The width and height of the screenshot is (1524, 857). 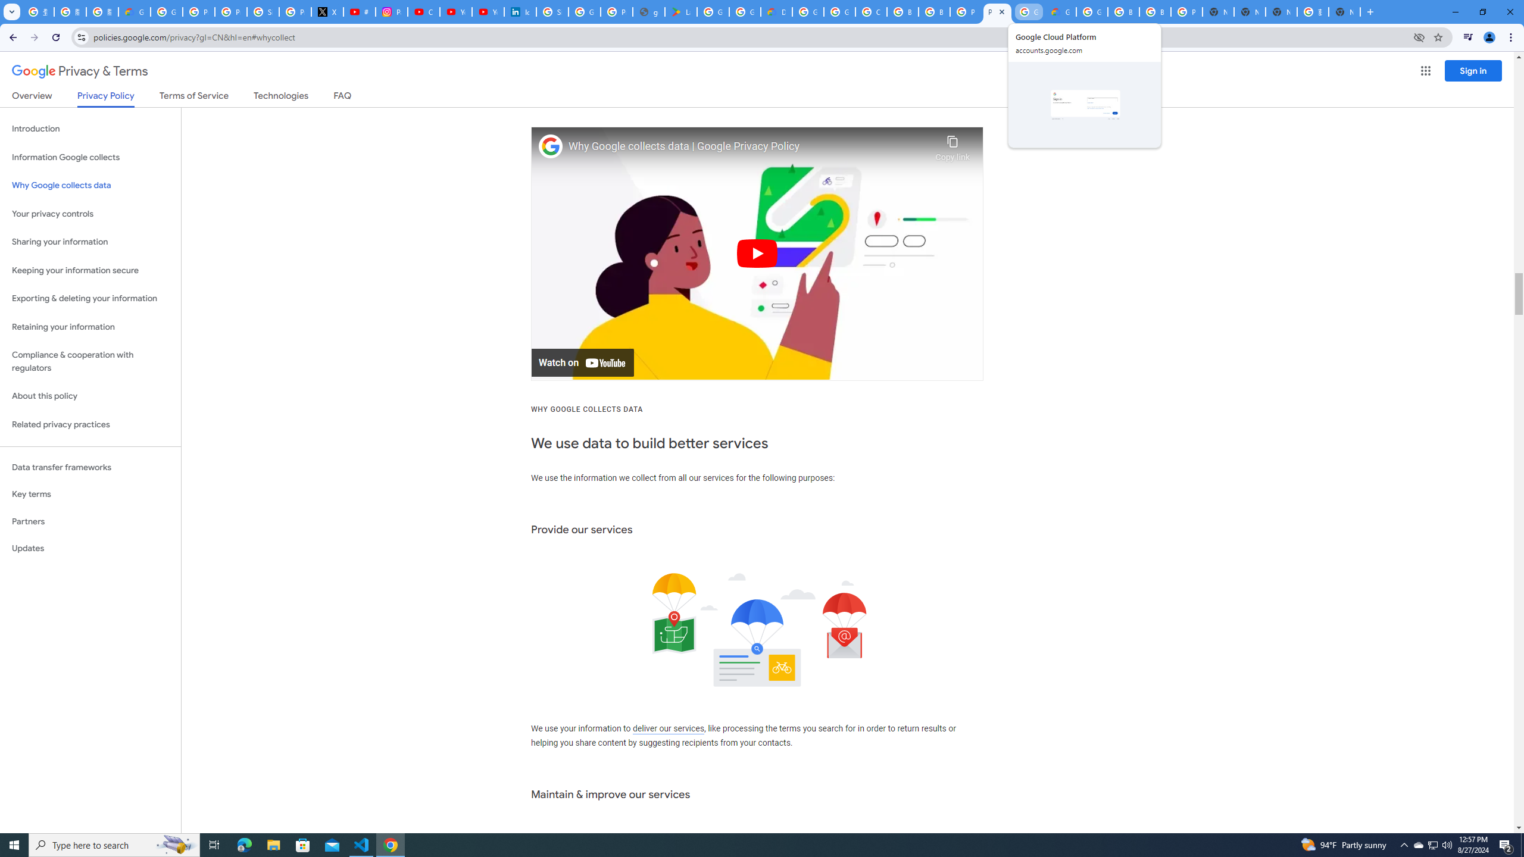 I want to click on Introduction, so click(x=90, y=129).